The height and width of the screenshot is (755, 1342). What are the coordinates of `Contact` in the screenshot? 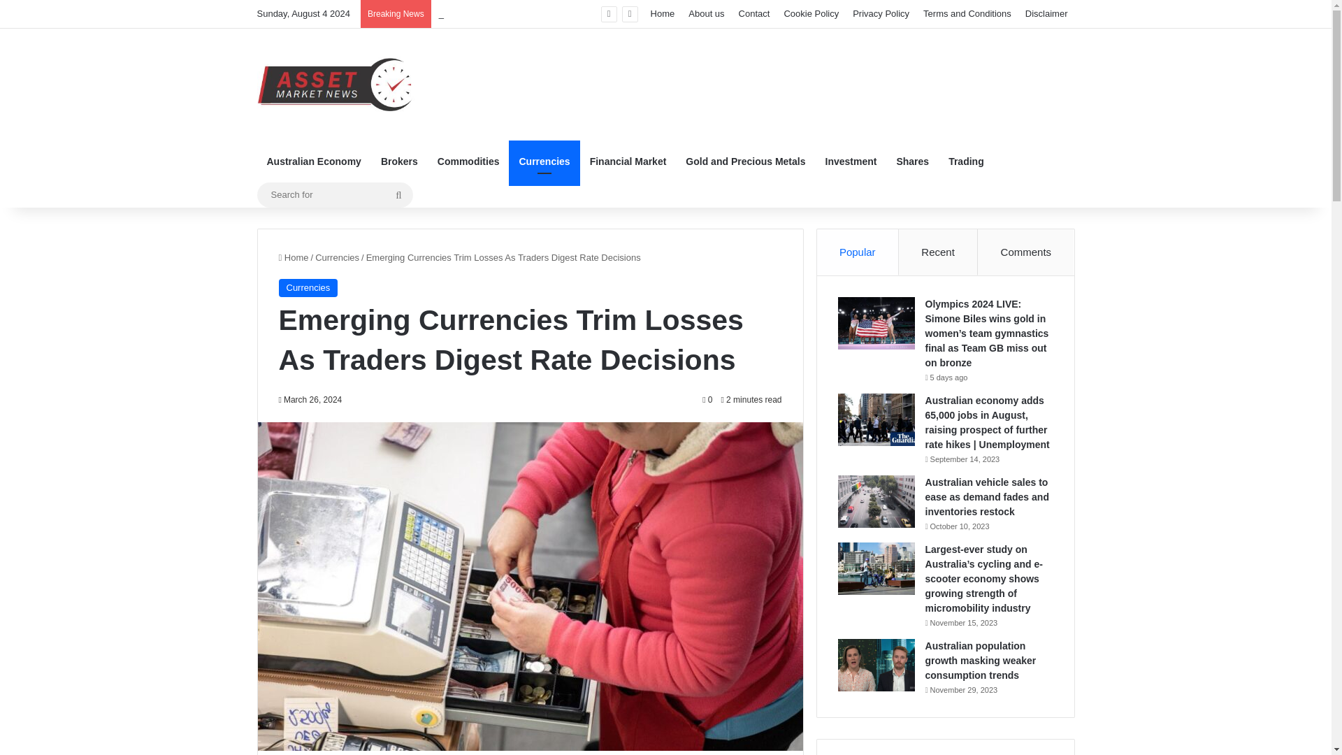 It's located at (753, 14).